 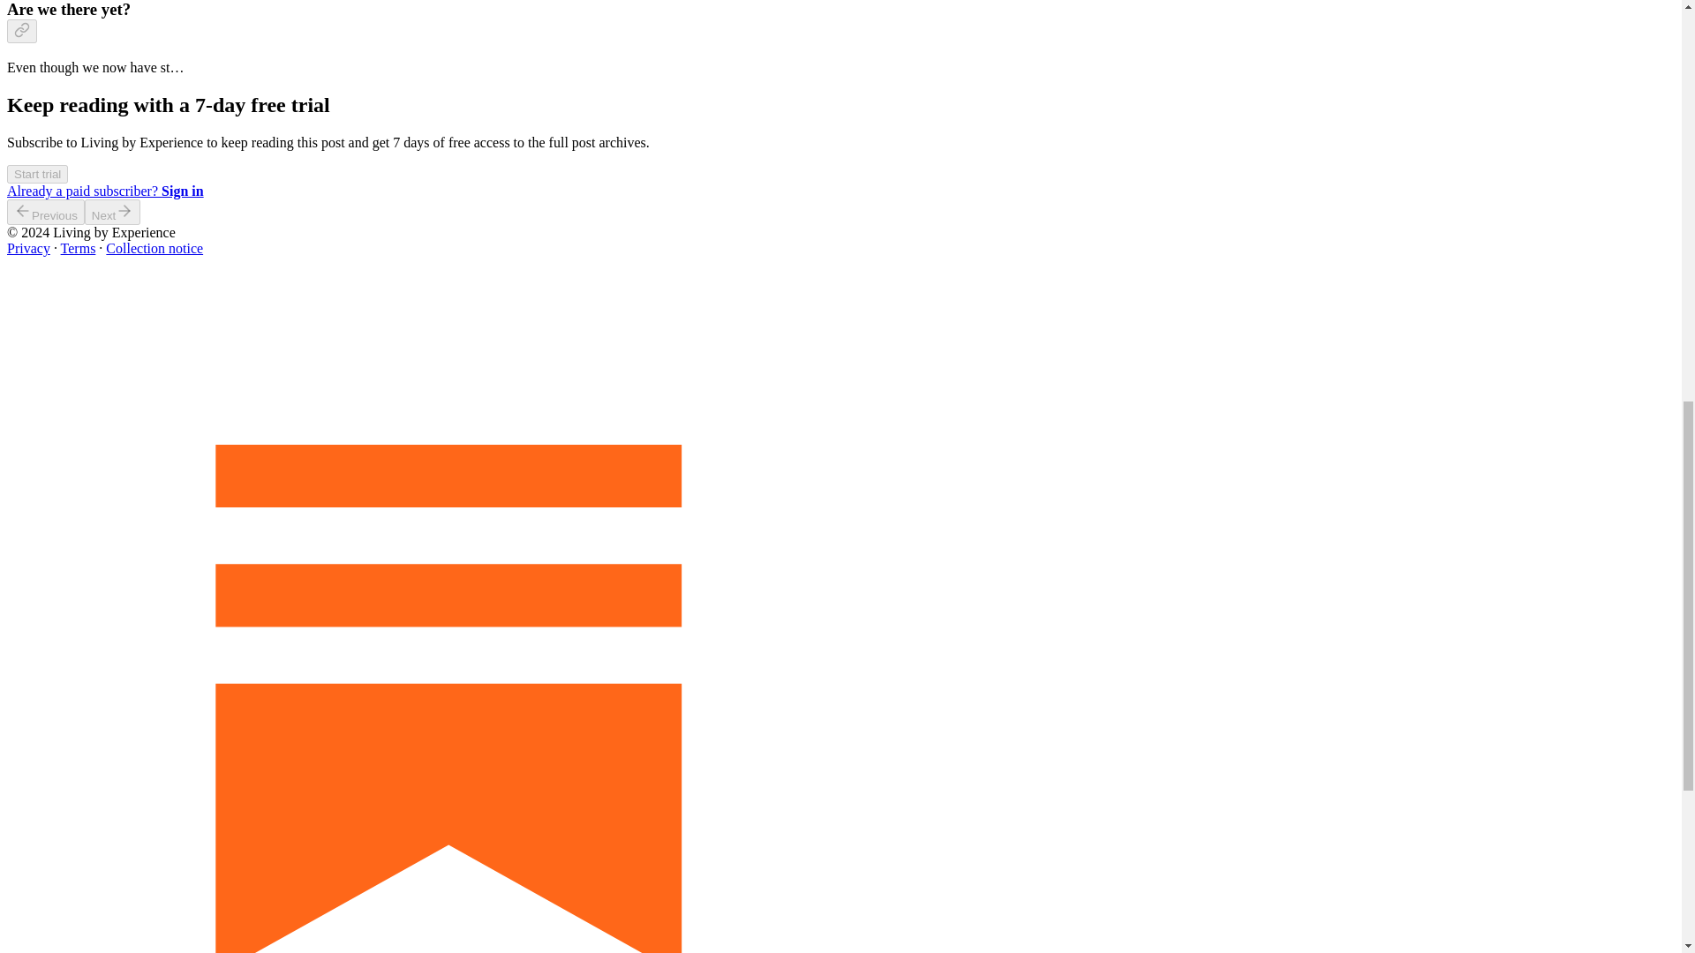 What do you see at coordinates (37, 173) in the screenshot?
I see `Start trial` at bounding box center [37, 173].